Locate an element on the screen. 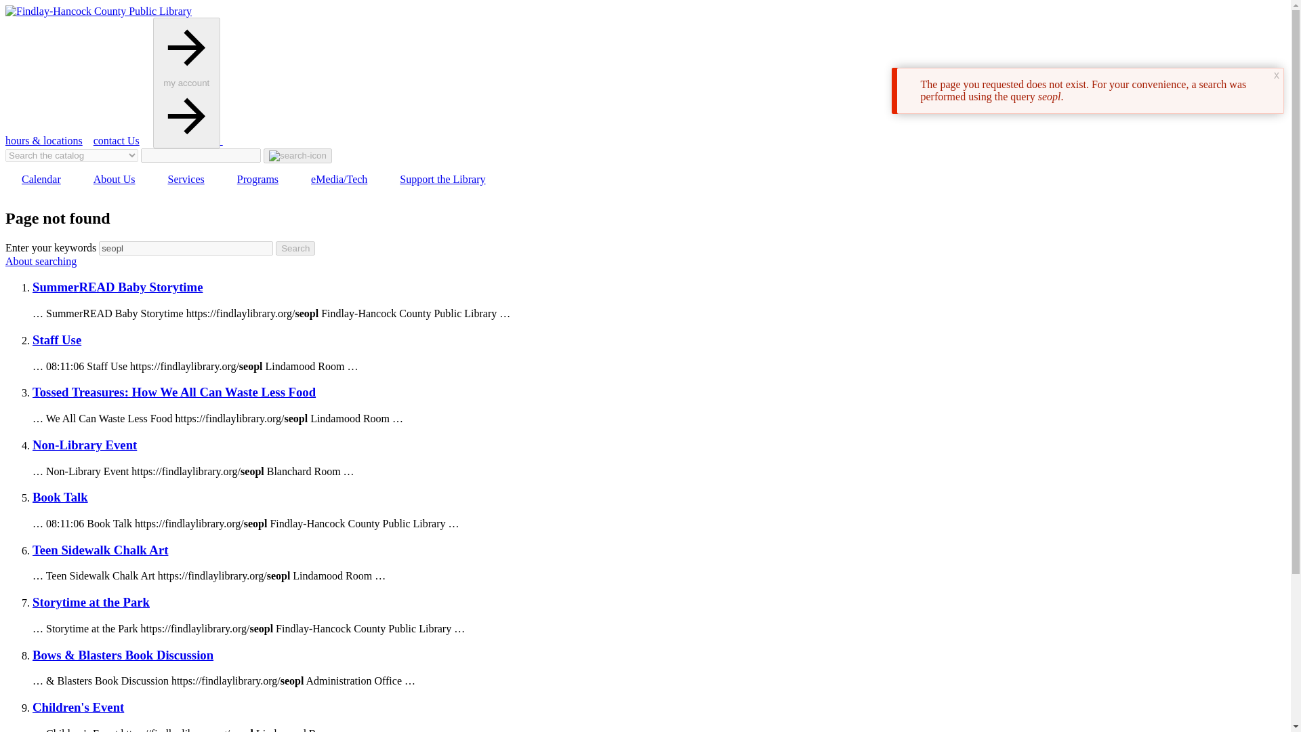 The image size is (1301, 732). Calendar is located at coordinates (41, 179).